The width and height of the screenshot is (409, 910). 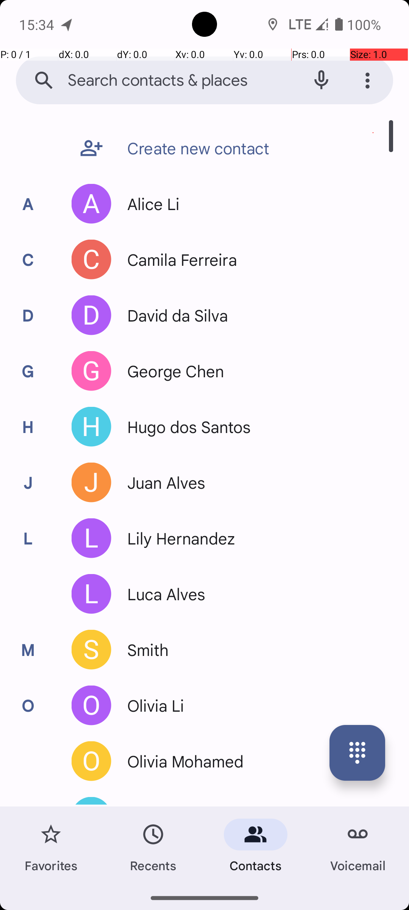 What do you see at coordinates (151, 705) in the screenshot?
I see `Olivia Li` at bounding box center [151, 705].